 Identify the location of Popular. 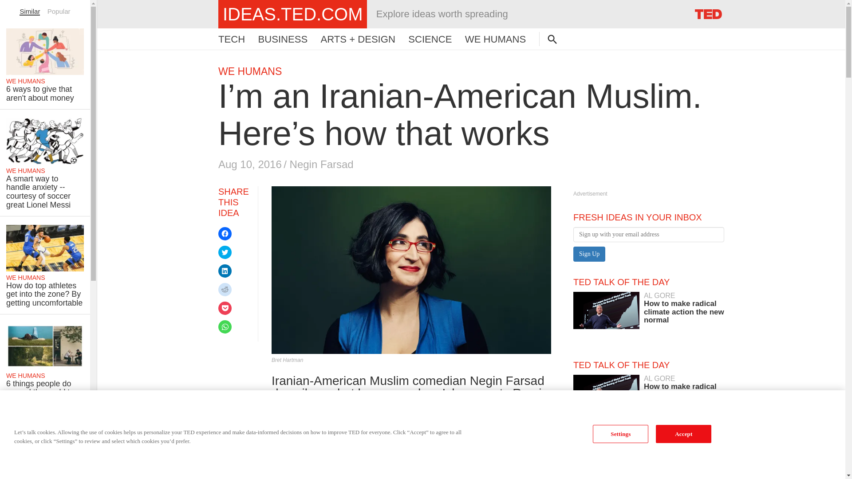
(225, 271).